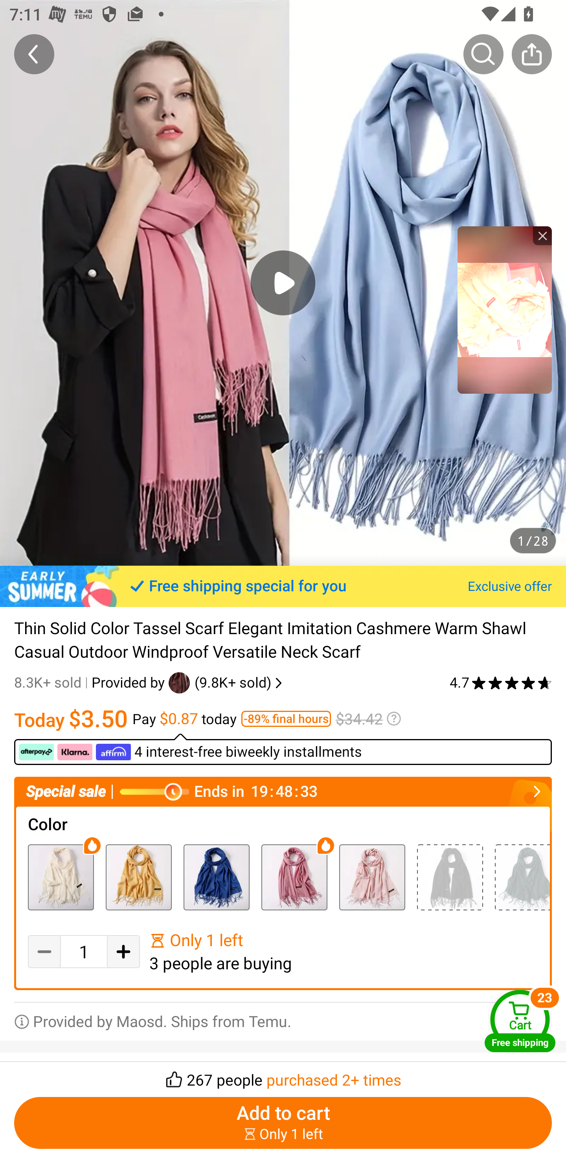 This screenshot has height=1163, width=566. What do you see at coordinates (283, 1123) in the screenshot?
I see `Add to cart ￼￼Only 1 left` at bounding box center [283, 1123].